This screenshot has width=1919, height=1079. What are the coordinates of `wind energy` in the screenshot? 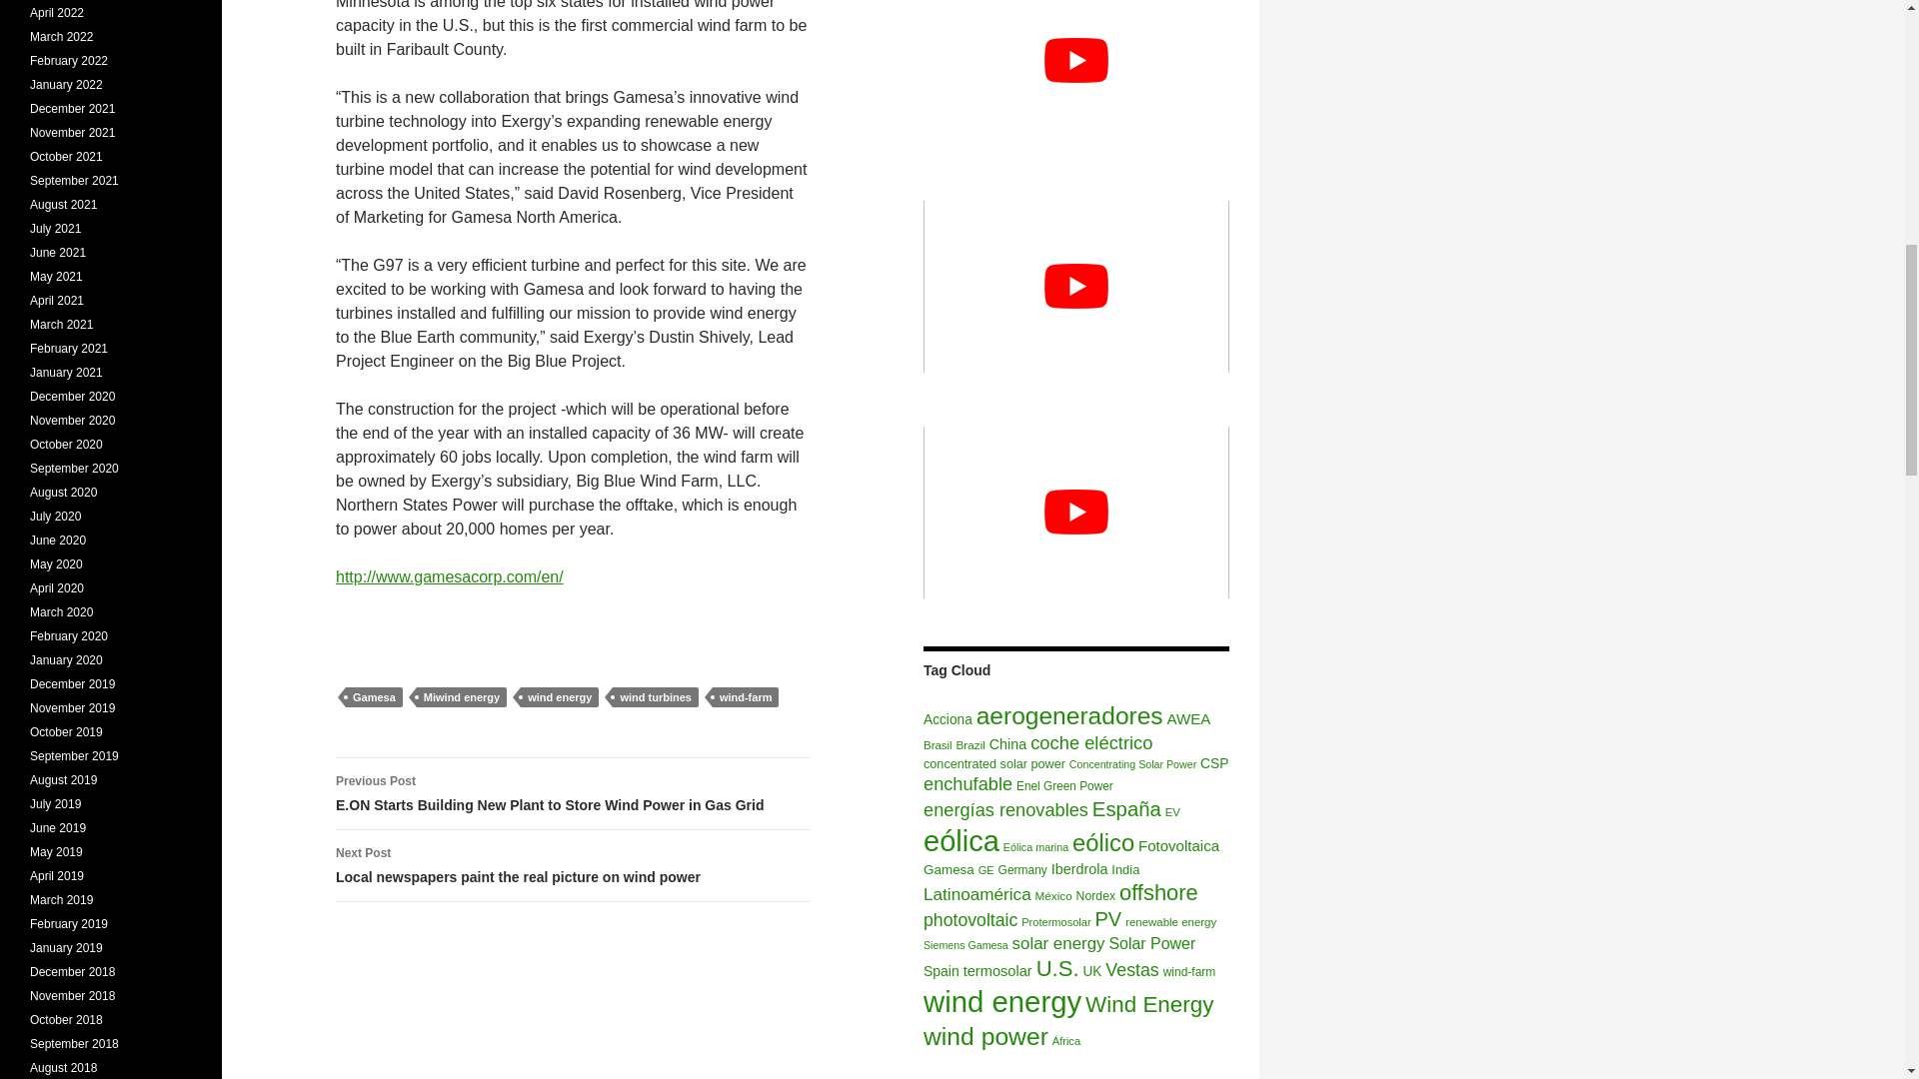 It's located at (560, 697).